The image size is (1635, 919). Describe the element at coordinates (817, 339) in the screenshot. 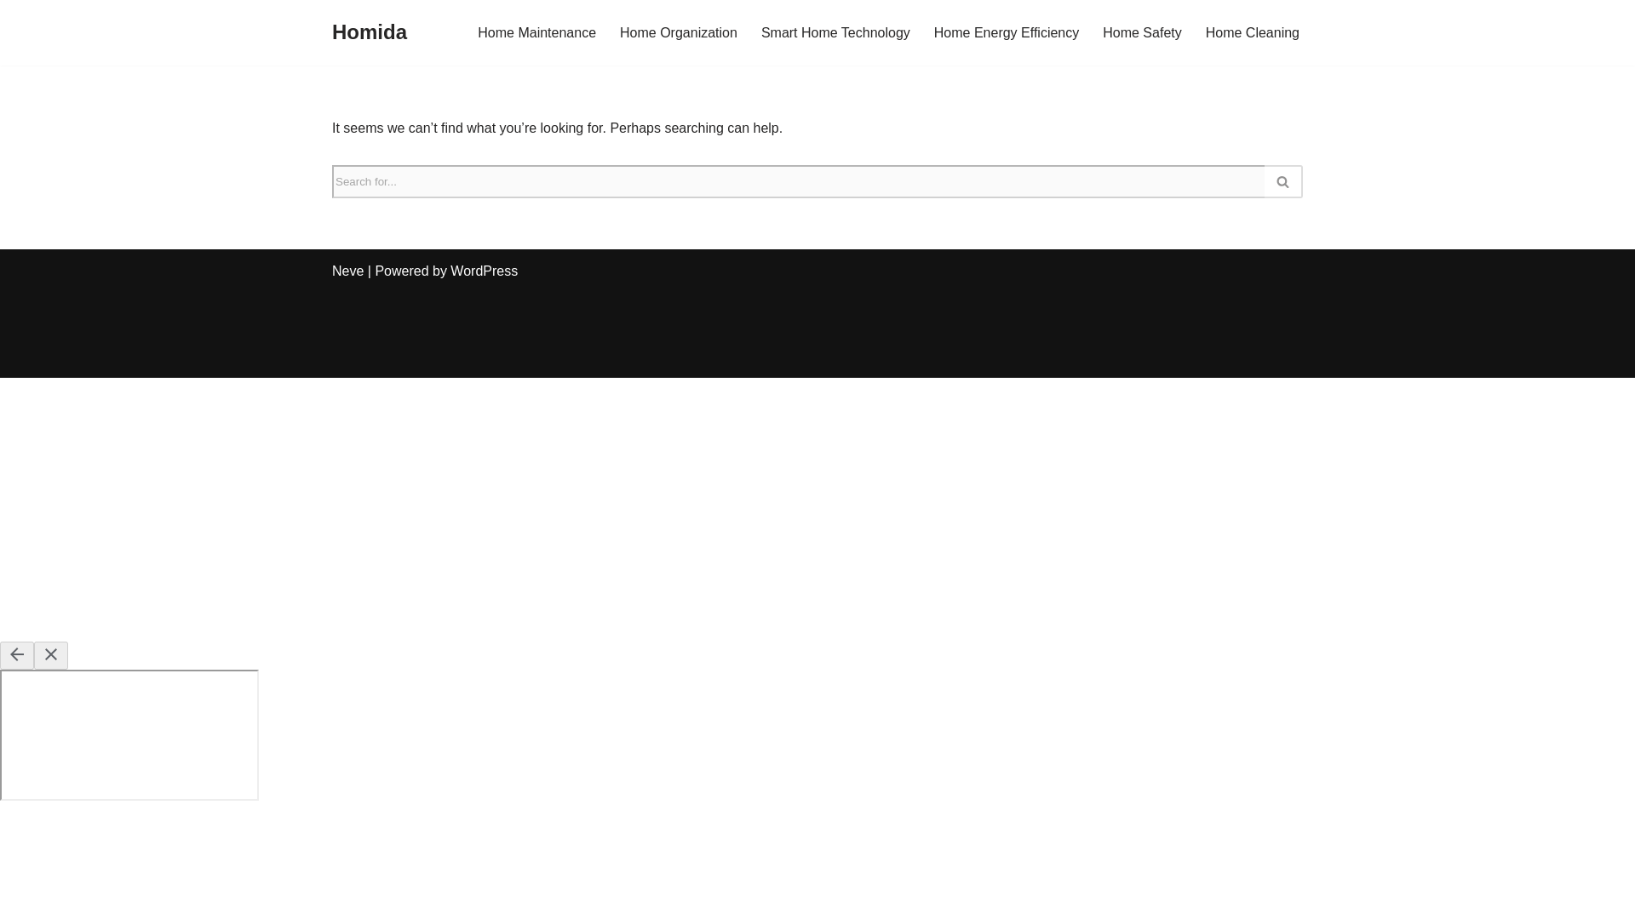

I see `Advertisement` at that location.